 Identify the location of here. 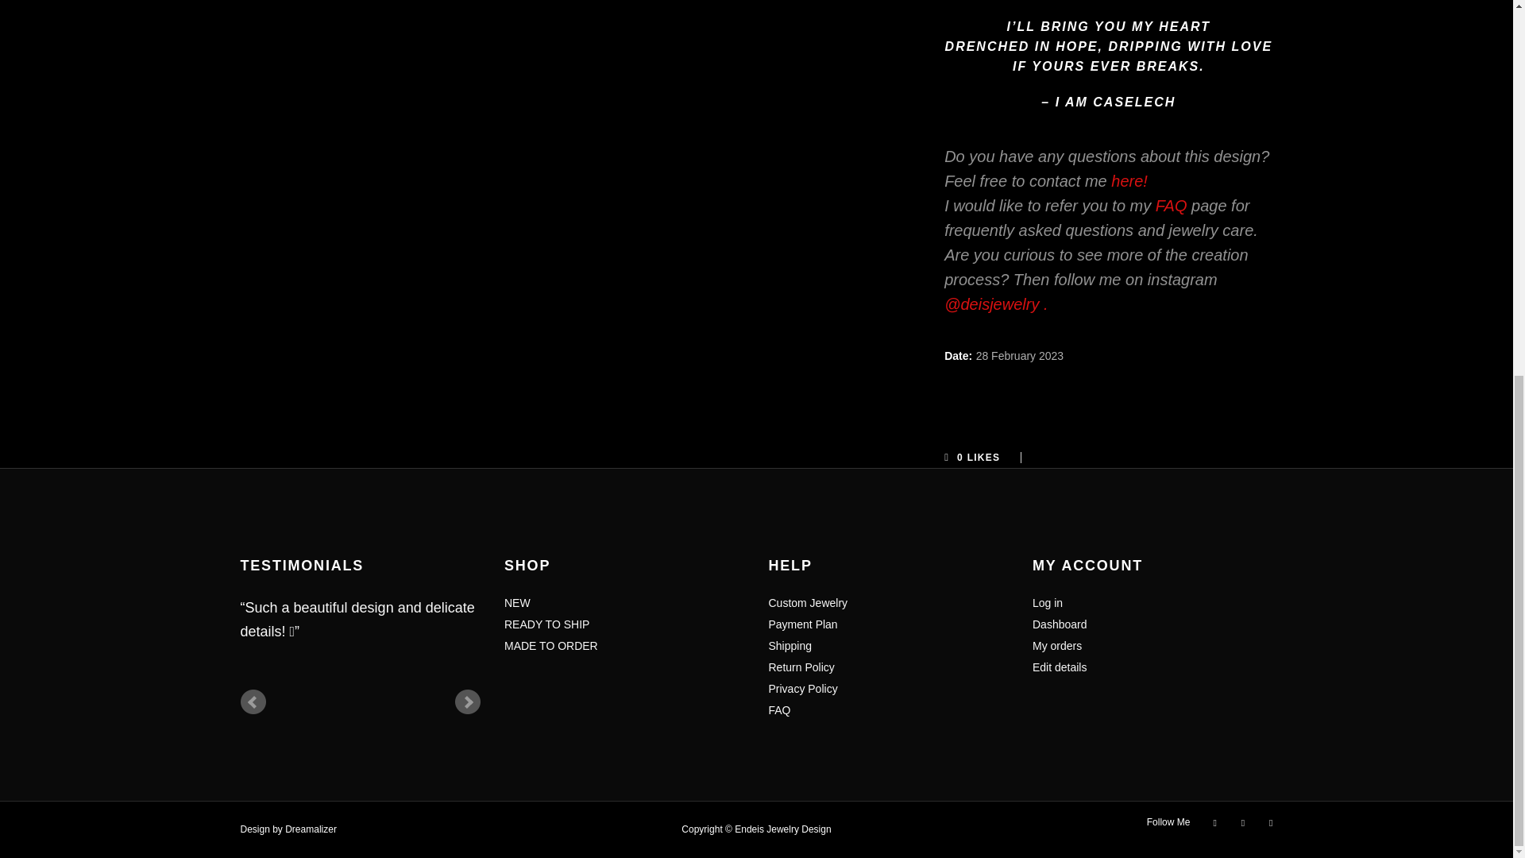
(1126, 181).